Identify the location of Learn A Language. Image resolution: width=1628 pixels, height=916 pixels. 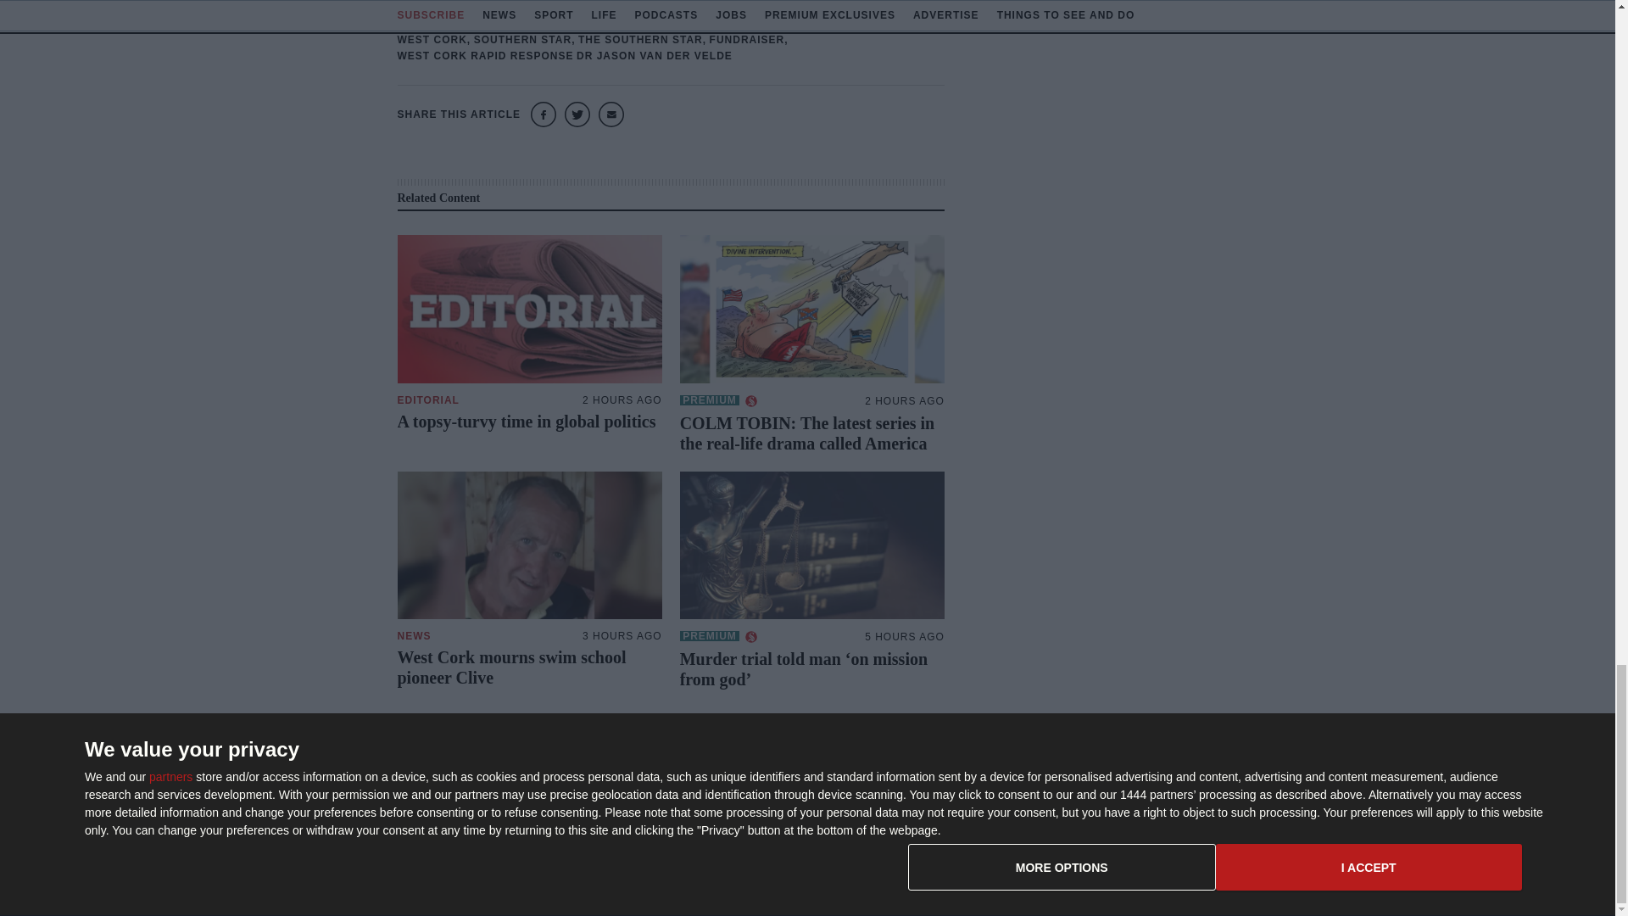
(966, 860).